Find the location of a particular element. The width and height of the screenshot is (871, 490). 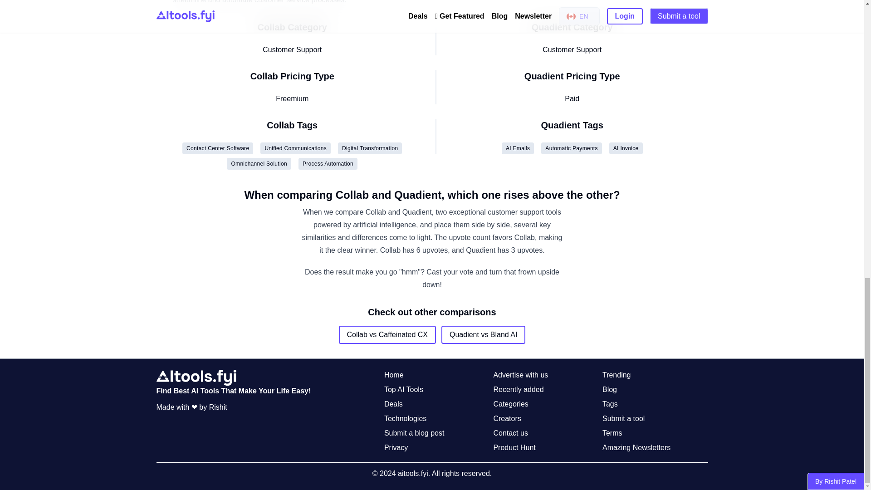

Blog is located at coordinates (610, 389).